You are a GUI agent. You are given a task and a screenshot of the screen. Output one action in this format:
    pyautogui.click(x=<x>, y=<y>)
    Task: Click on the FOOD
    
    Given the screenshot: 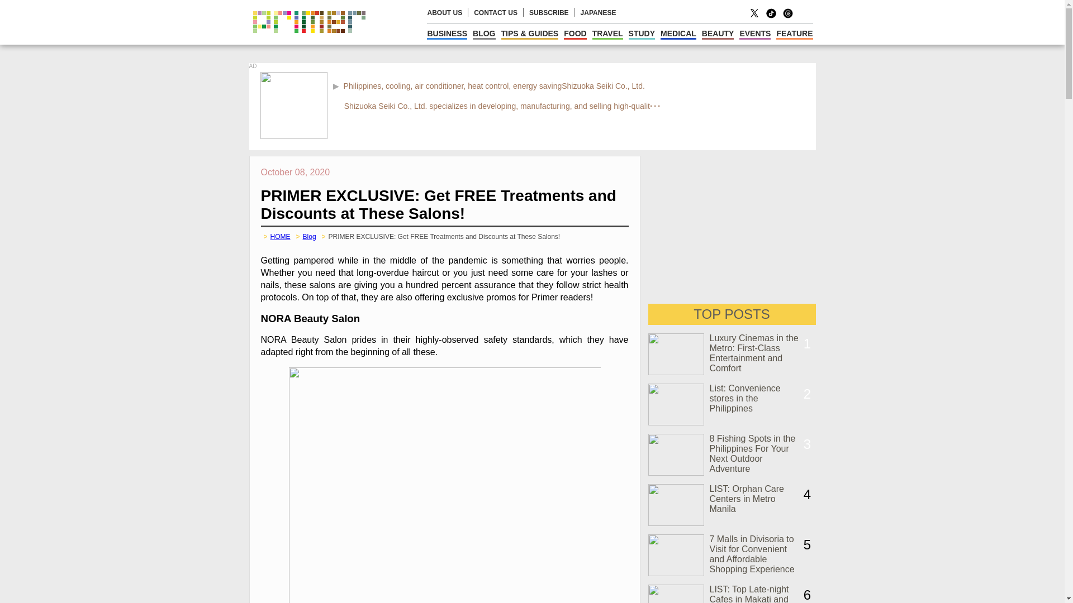 What is the action you would take?
    pyautogui.click(x=575, y=33)
    